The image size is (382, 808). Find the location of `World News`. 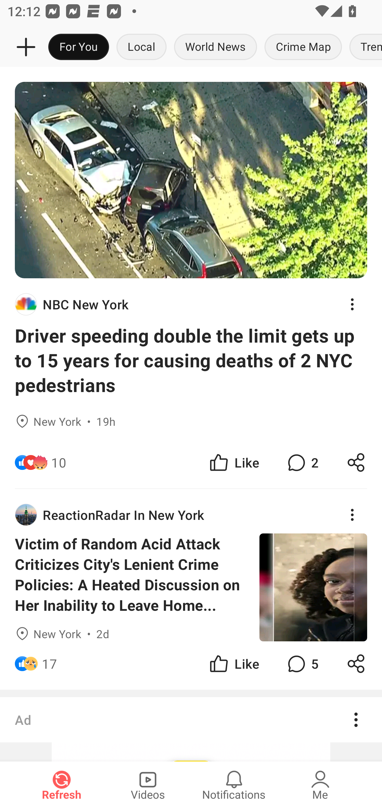

World News is located at coordinates (215, 47).